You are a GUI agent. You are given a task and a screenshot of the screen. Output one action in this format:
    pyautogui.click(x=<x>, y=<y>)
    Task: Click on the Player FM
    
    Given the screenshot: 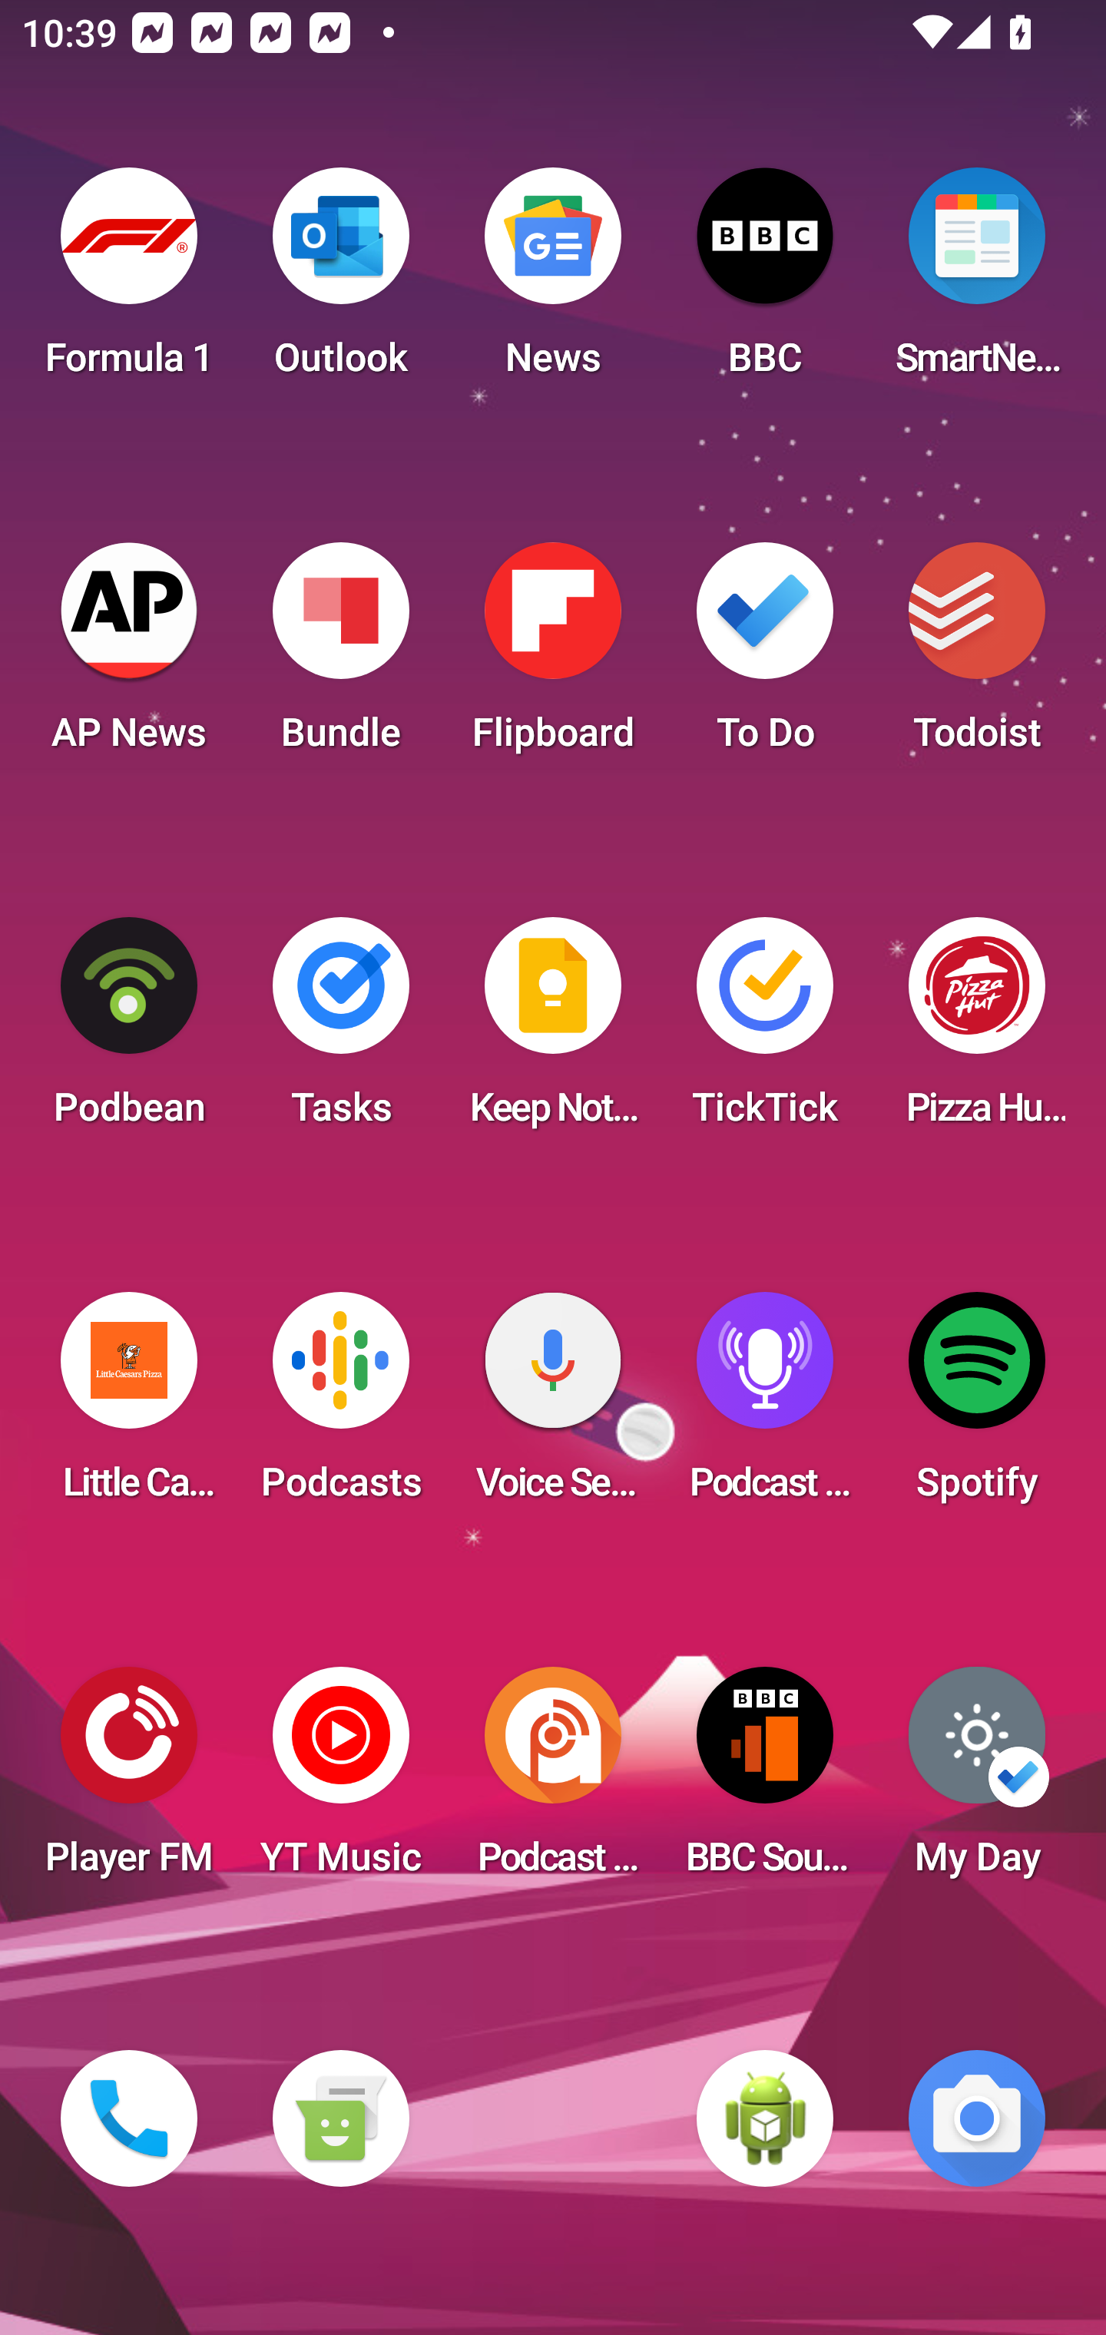 What is the action you would take?
    pyautogui.click(x=129, y=1780)
    